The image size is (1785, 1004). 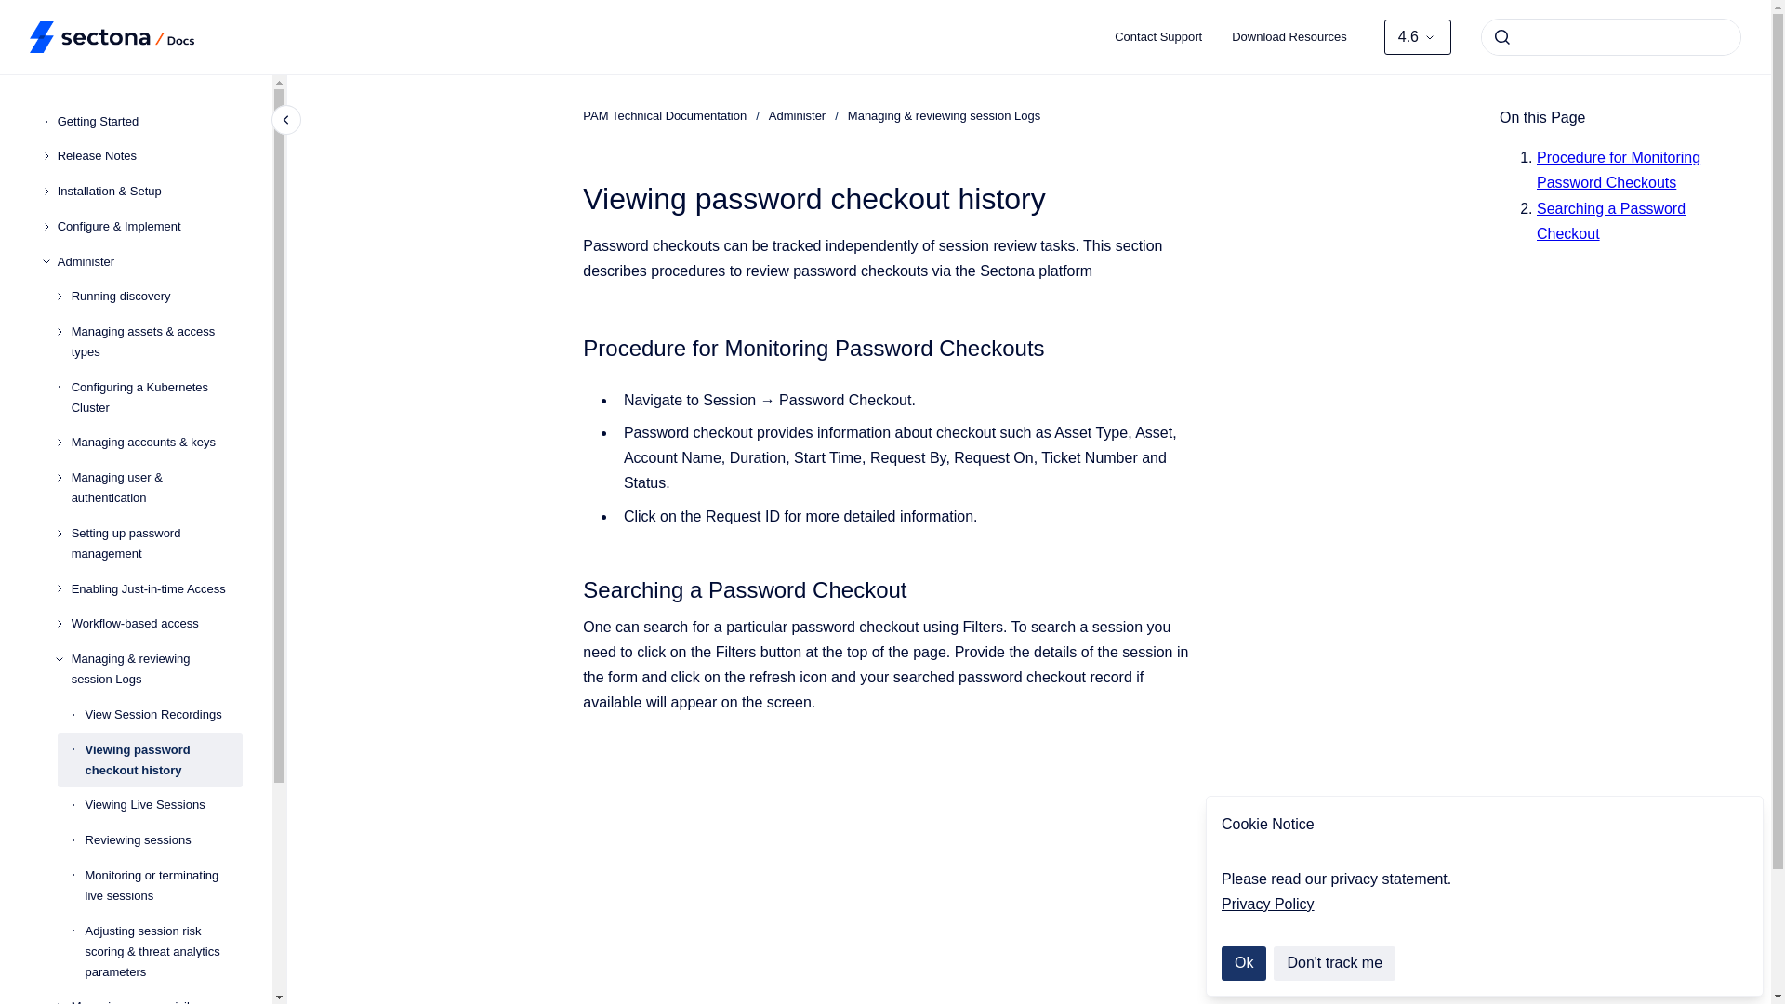 I want to click on Running discovery, so click(x=156, y=296).